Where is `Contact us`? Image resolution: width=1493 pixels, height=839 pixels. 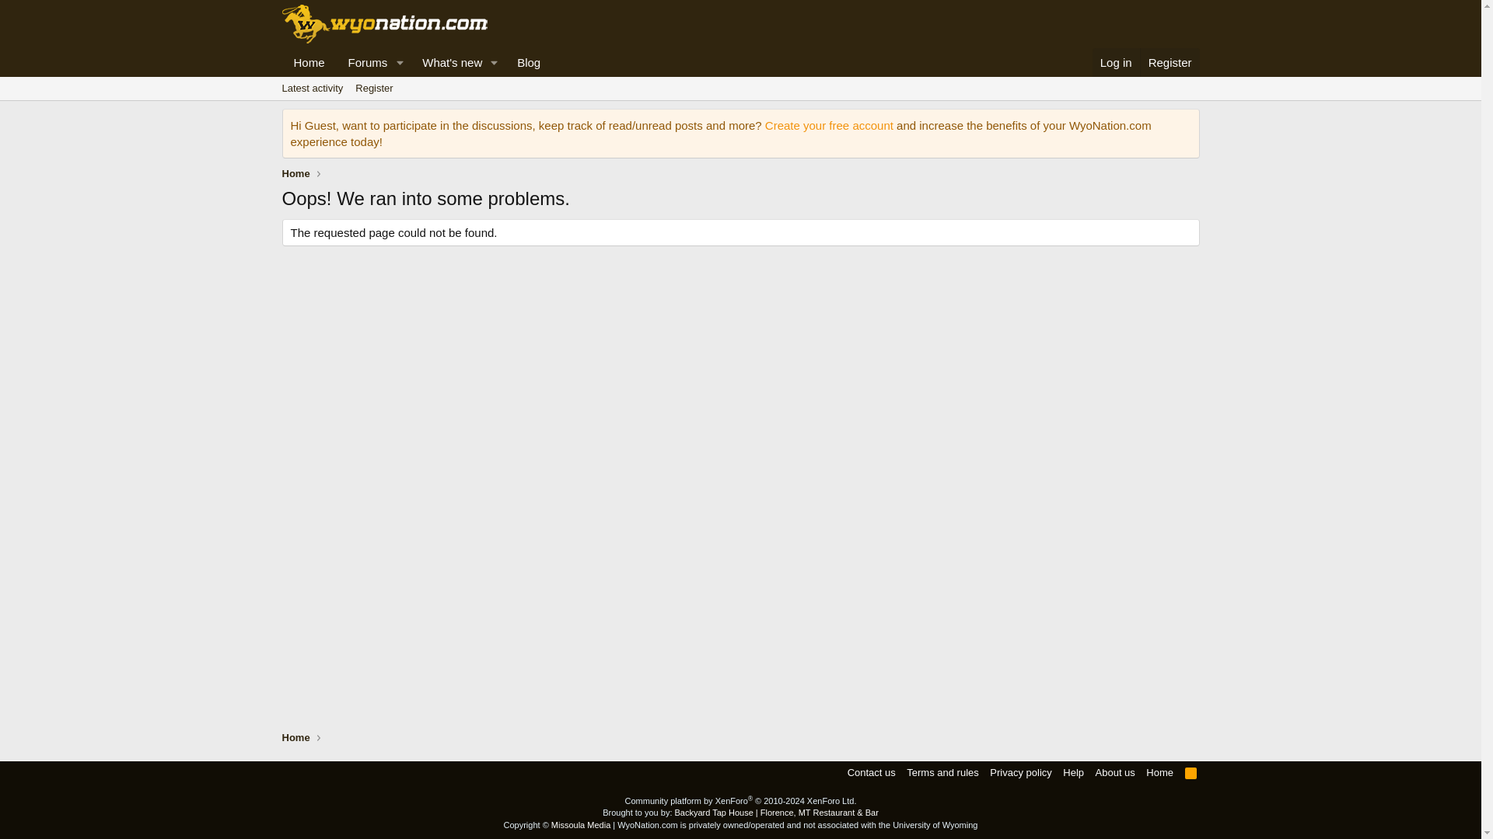
Contact us is located at coordinates (295, 174).